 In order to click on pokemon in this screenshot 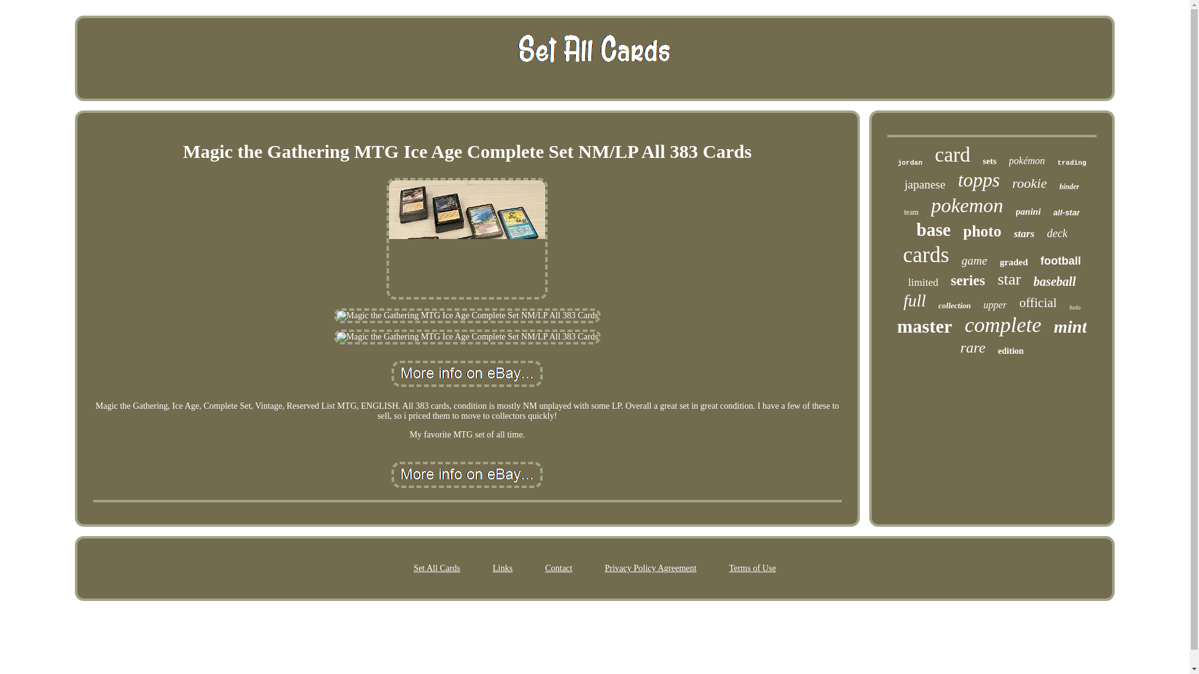, I will do `click(967, 205)`.